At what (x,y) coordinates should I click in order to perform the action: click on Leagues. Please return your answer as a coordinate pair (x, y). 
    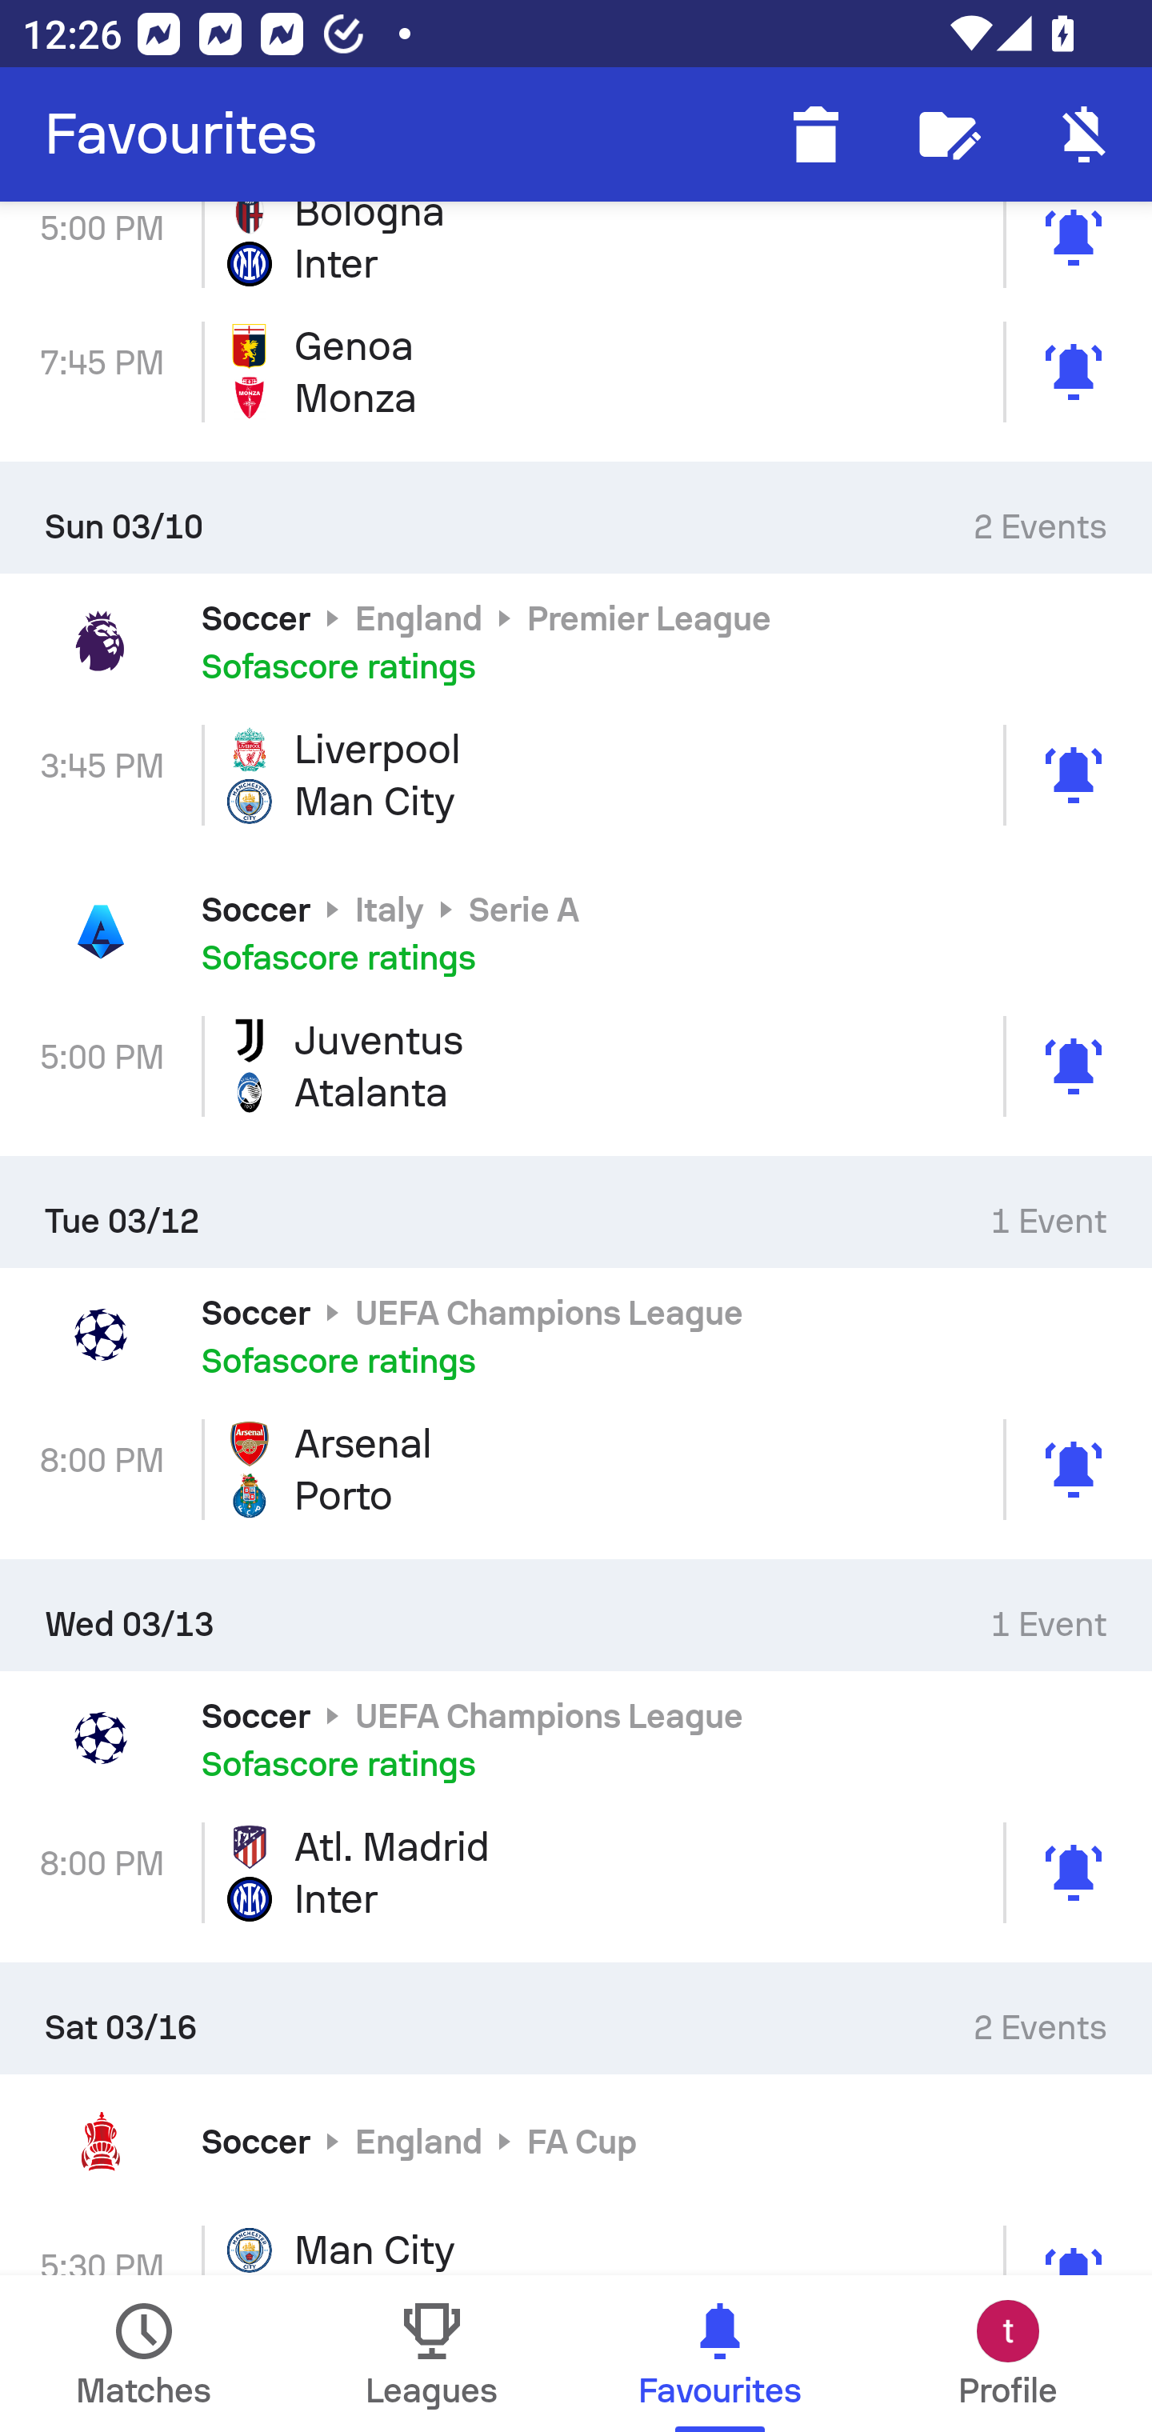
    Looking at the image, I should click on (432, 2354).